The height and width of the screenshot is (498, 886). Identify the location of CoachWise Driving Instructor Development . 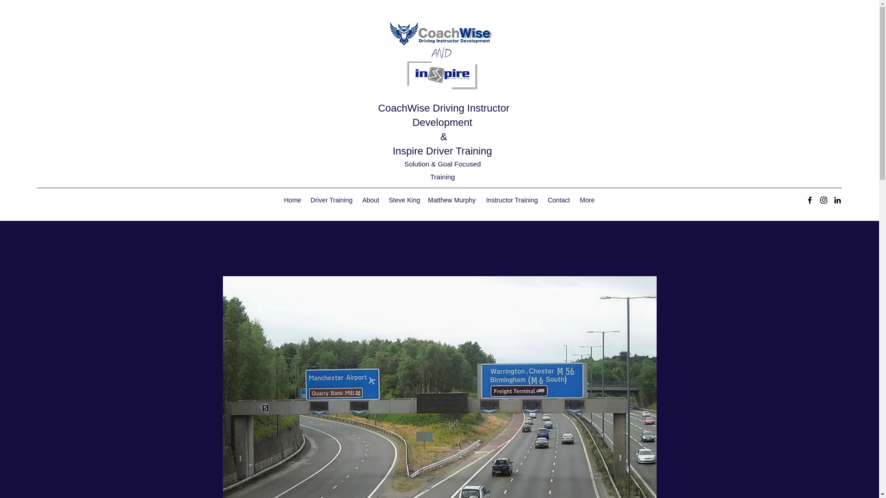
(444, 115).